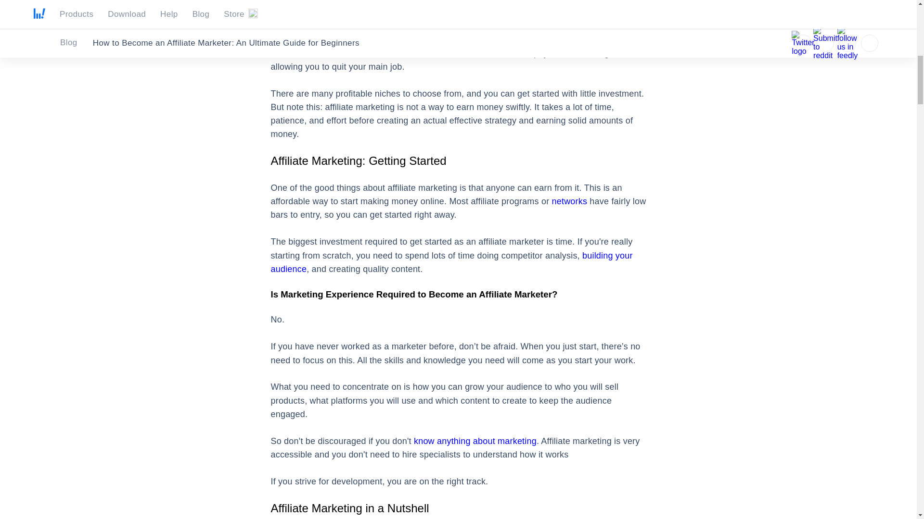  What do you see at coordinates (451, 262) in the screenshot?
I see `building your audience` at bounding box center [451, 262].